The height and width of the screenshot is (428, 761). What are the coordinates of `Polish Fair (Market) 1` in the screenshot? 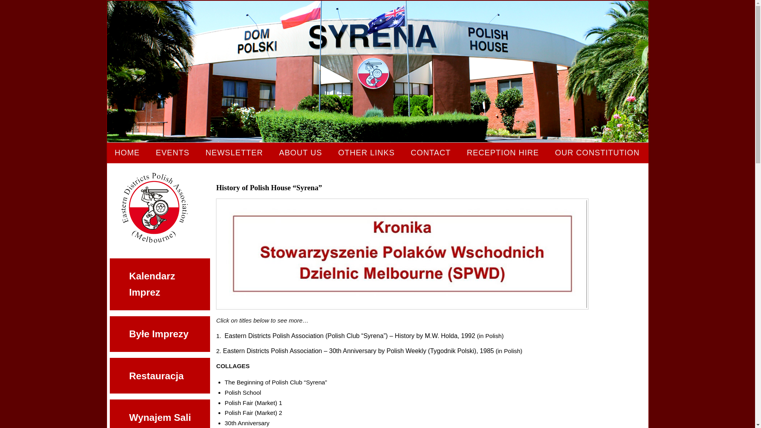 It's located at (254, 403).